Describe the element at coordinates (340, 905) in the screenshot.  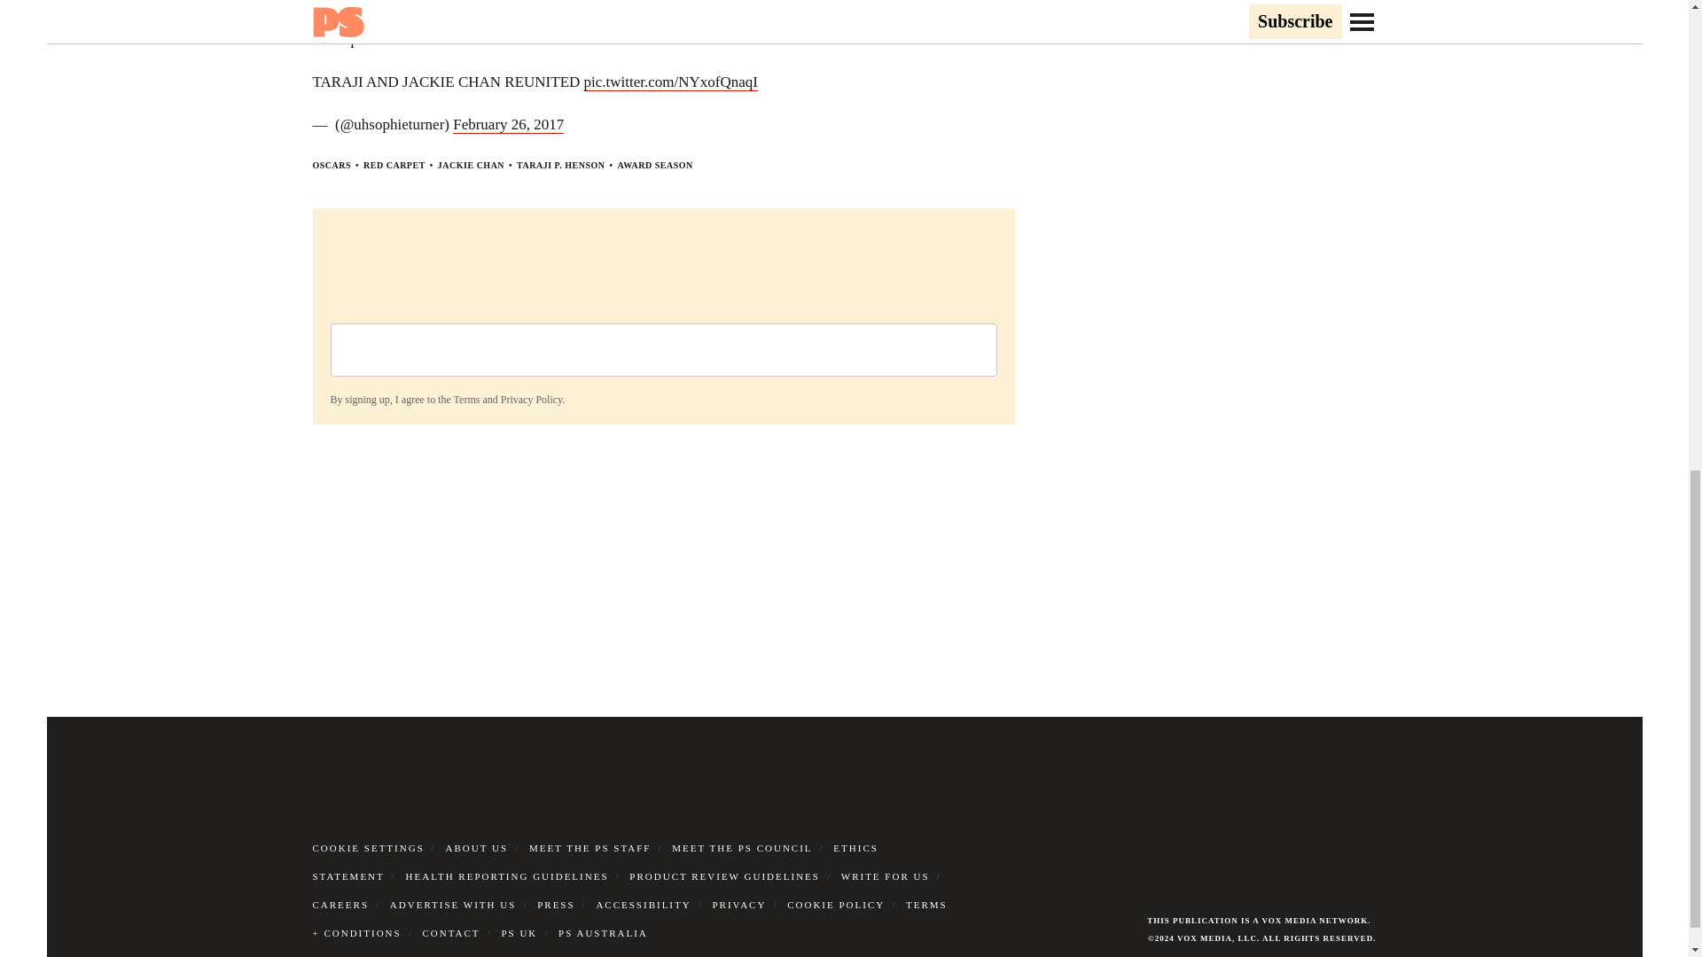
I see `CAREERS` at that location.